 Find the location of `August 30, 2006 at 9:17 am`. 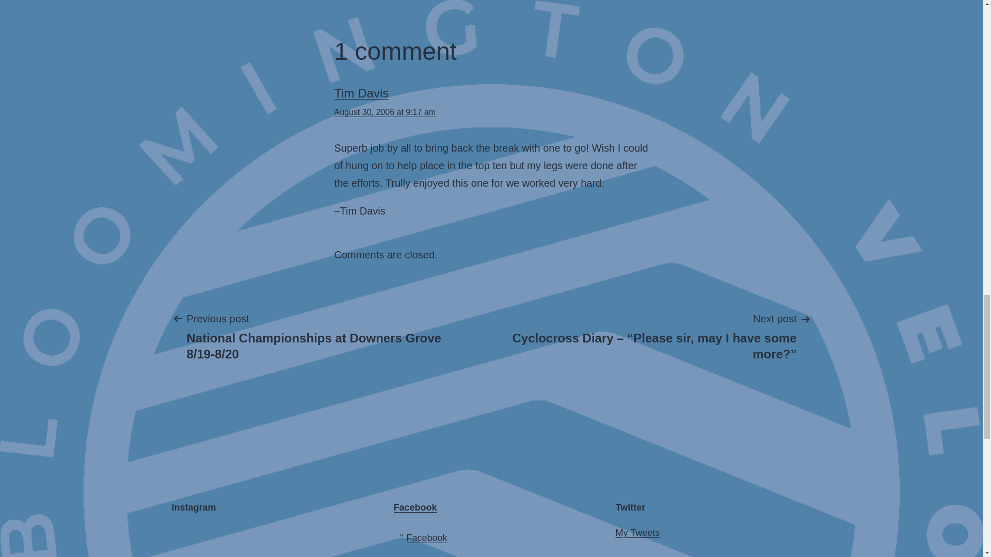

August 30, 2006 at 9:17 am is located at coordinates (385, 112).